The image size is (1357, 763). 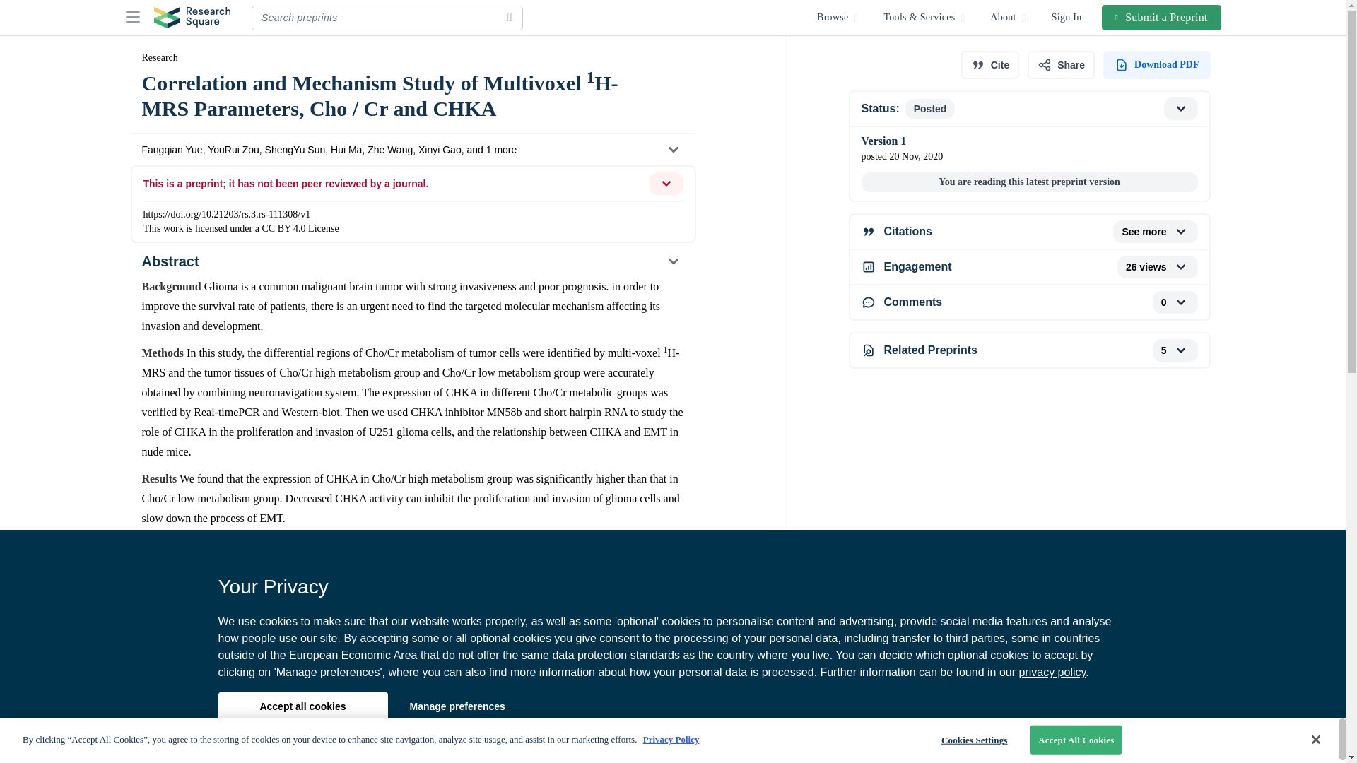 I want to click on Oncology, so click(x=170, y=614).